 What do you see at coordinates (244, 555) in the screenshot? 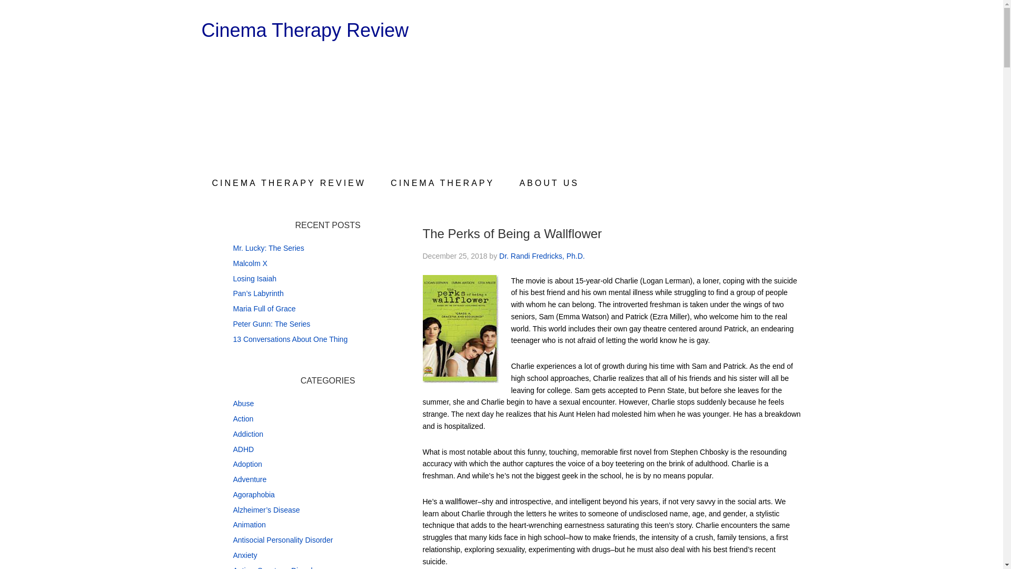
I see `Anxiety` at bounding box center [244, 555].